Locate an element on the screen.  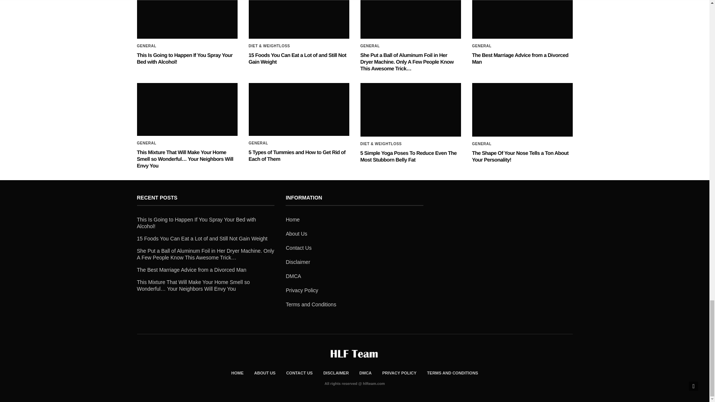
General is located at coordinates (147, 46).